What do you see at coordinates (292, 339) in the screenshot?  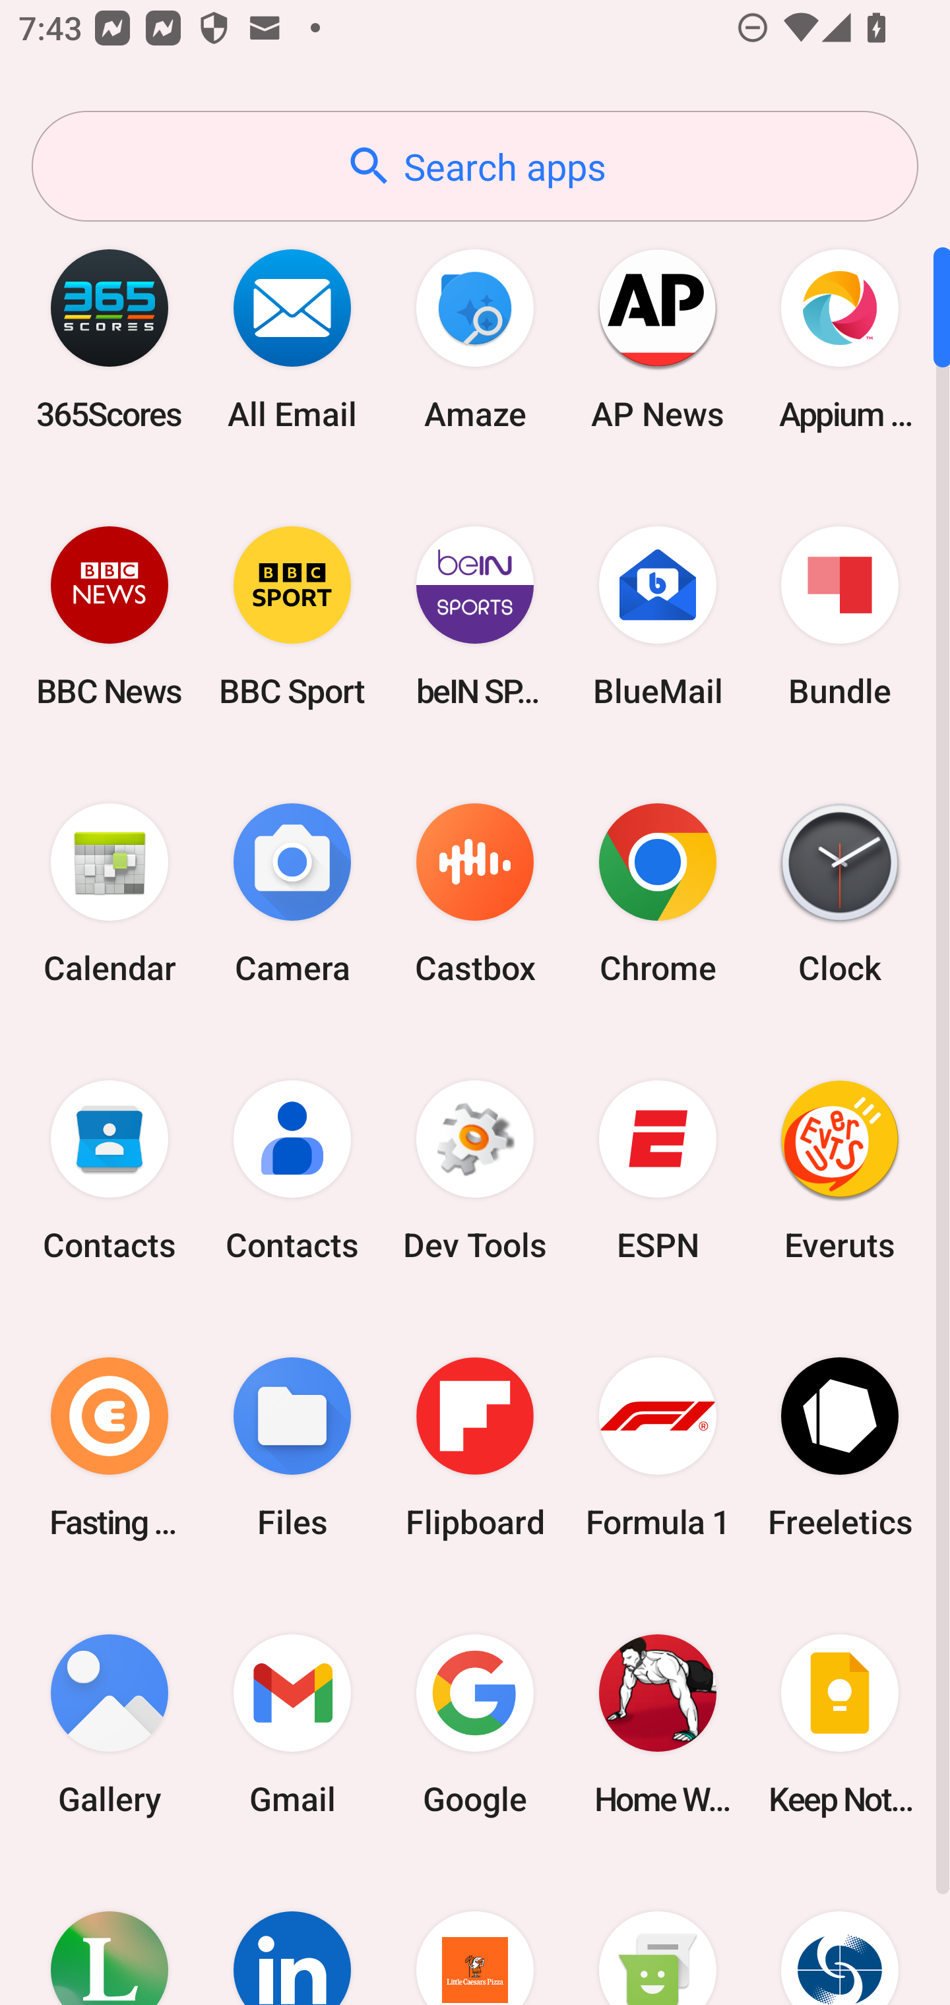 I see `All Email` at bounding box center [292, 339].